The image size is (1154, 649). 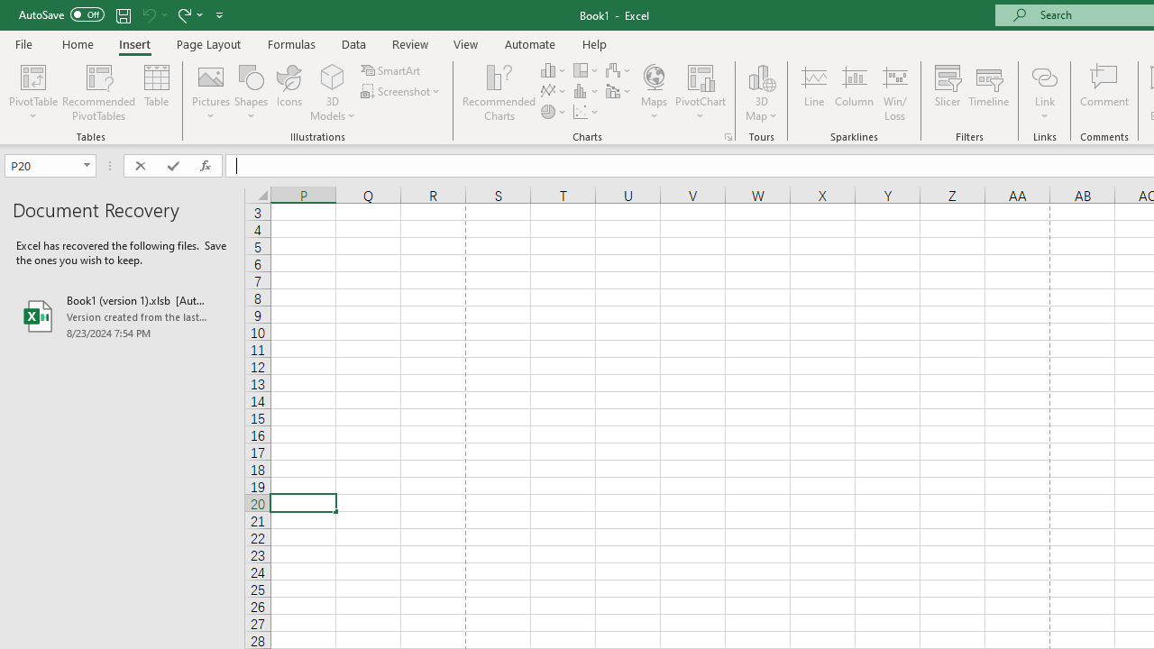 I want to click on Link, so click(x=1044, y=76).